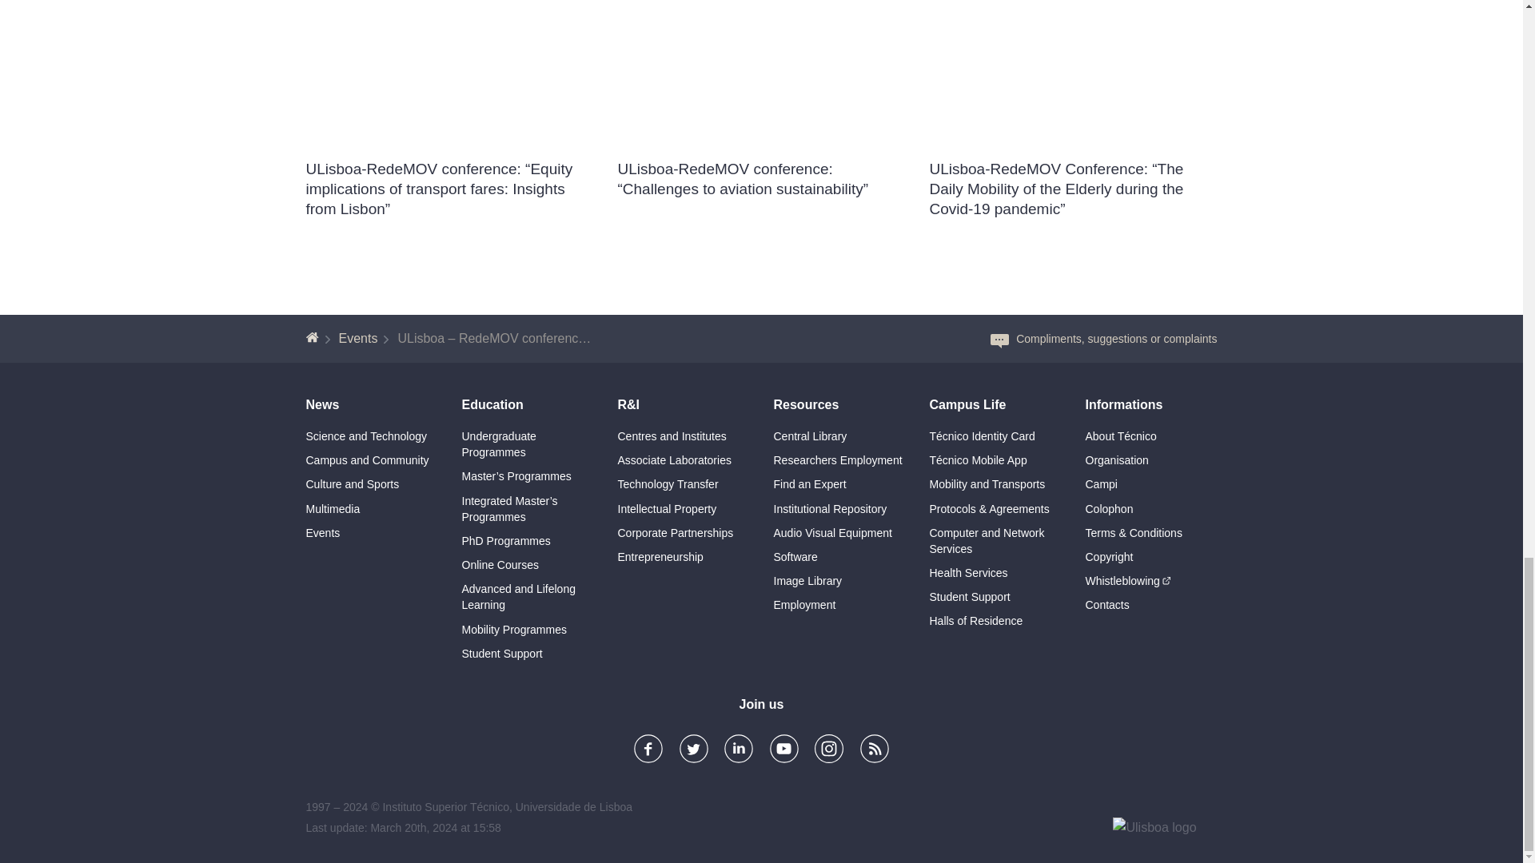  I want to click on Follow us on Twitter, so click(694, 750).